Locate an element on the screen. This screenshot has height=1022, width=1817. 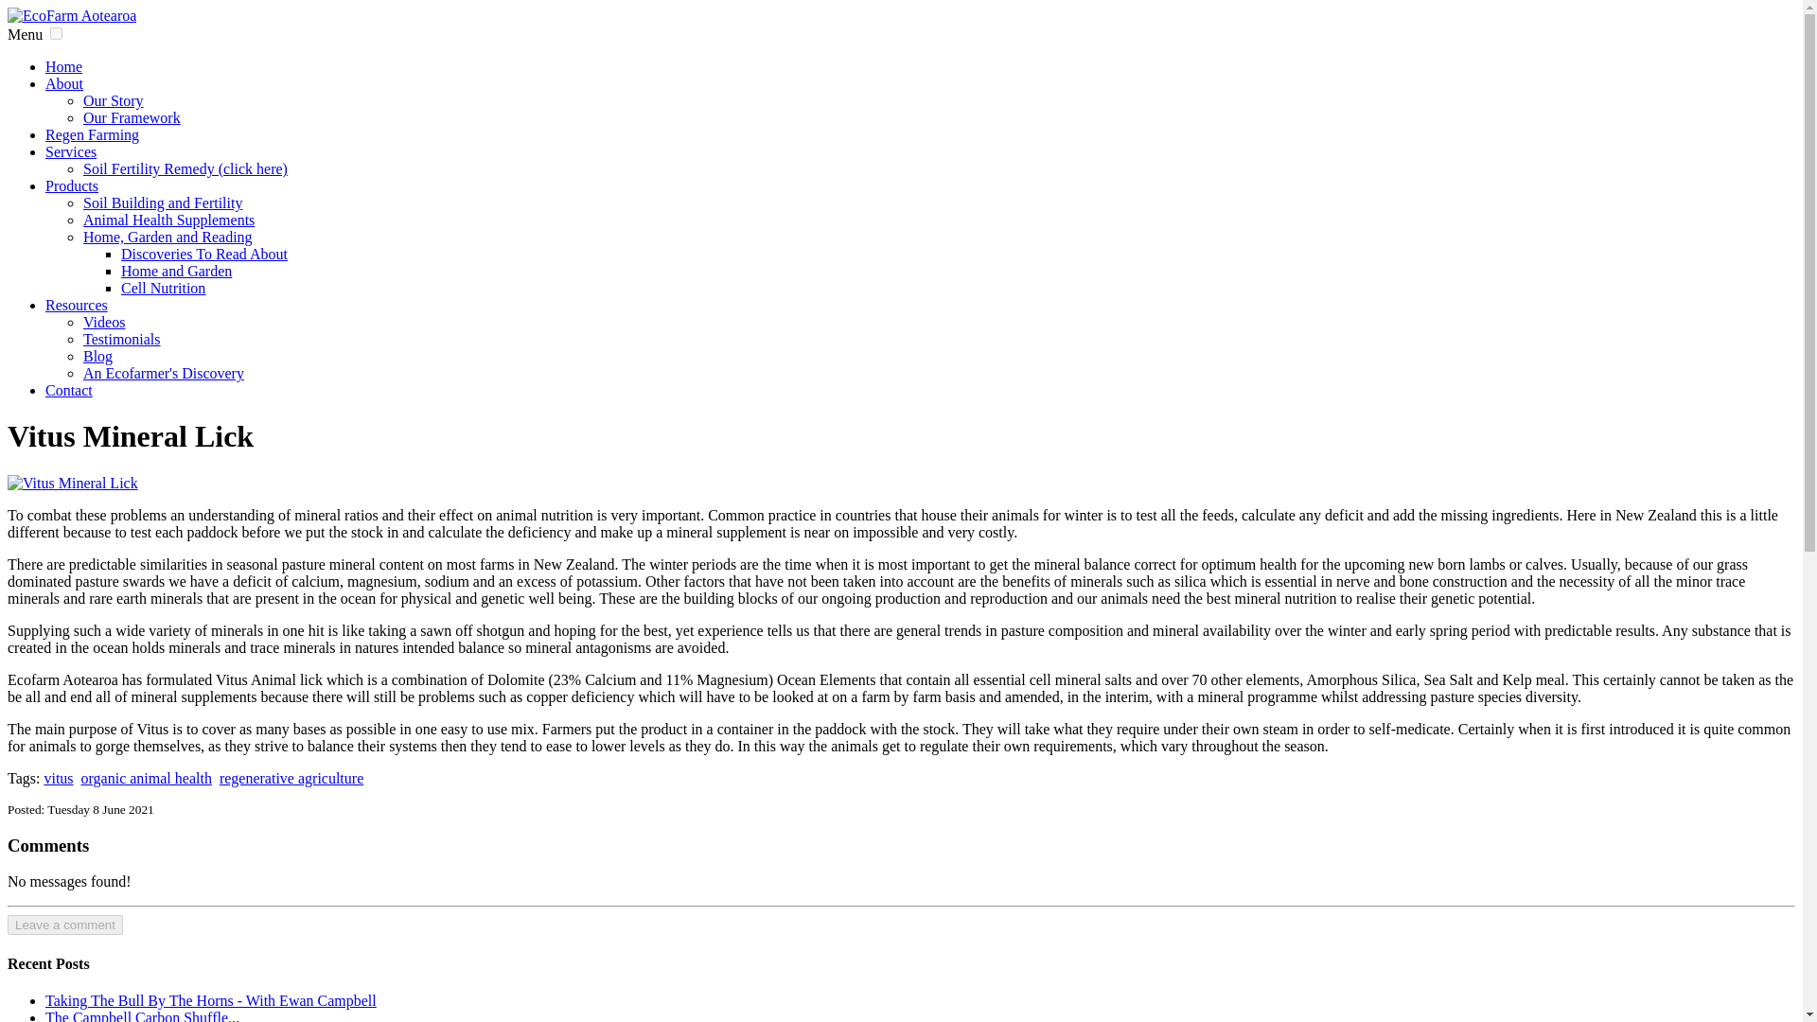
vitus is located at coordinates (58, 778).